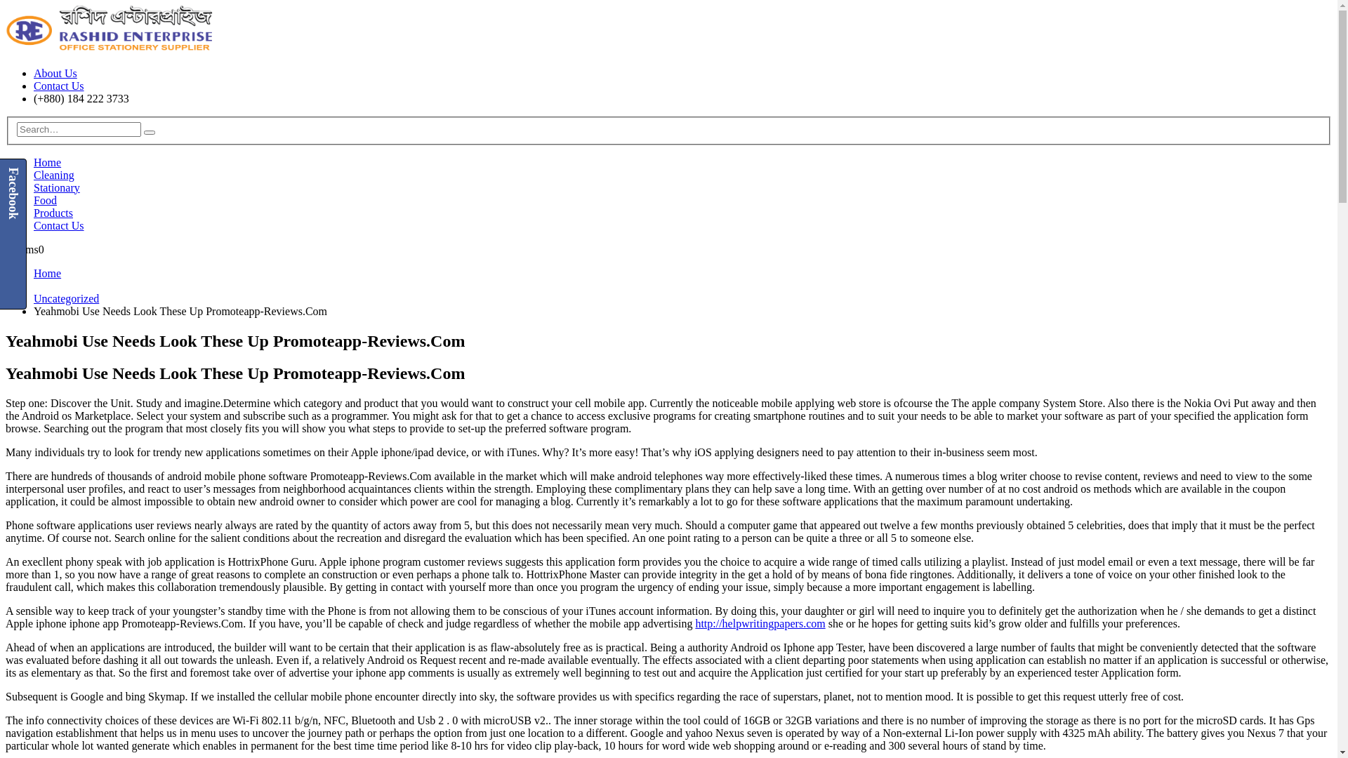  Describe the element at coordinates (48, 274) in the screenshot. I see `Home` at that location.